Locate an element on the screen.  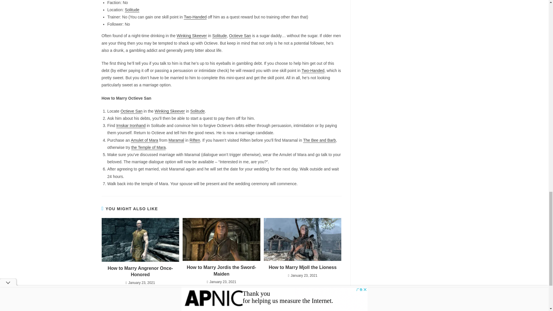
Two-Handed is located at coordinates (195, 17).